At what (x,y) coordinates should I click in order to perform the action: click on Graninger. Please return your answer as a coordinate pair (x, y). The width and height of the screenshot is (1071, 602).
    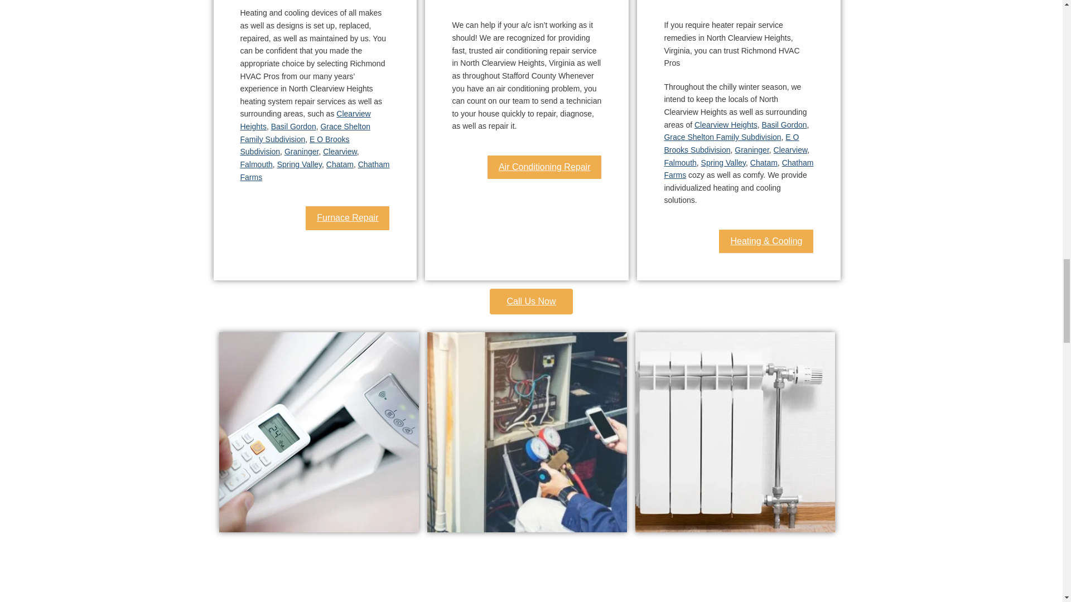
    Looking at the image, I should click on (752, 149).